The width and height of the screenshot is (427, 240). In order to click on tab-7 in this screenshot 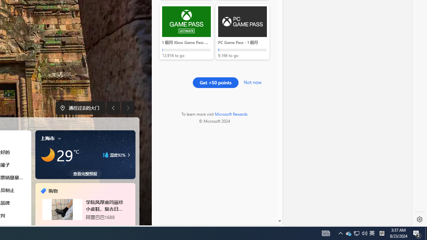, I will do `click(93, 226)`.